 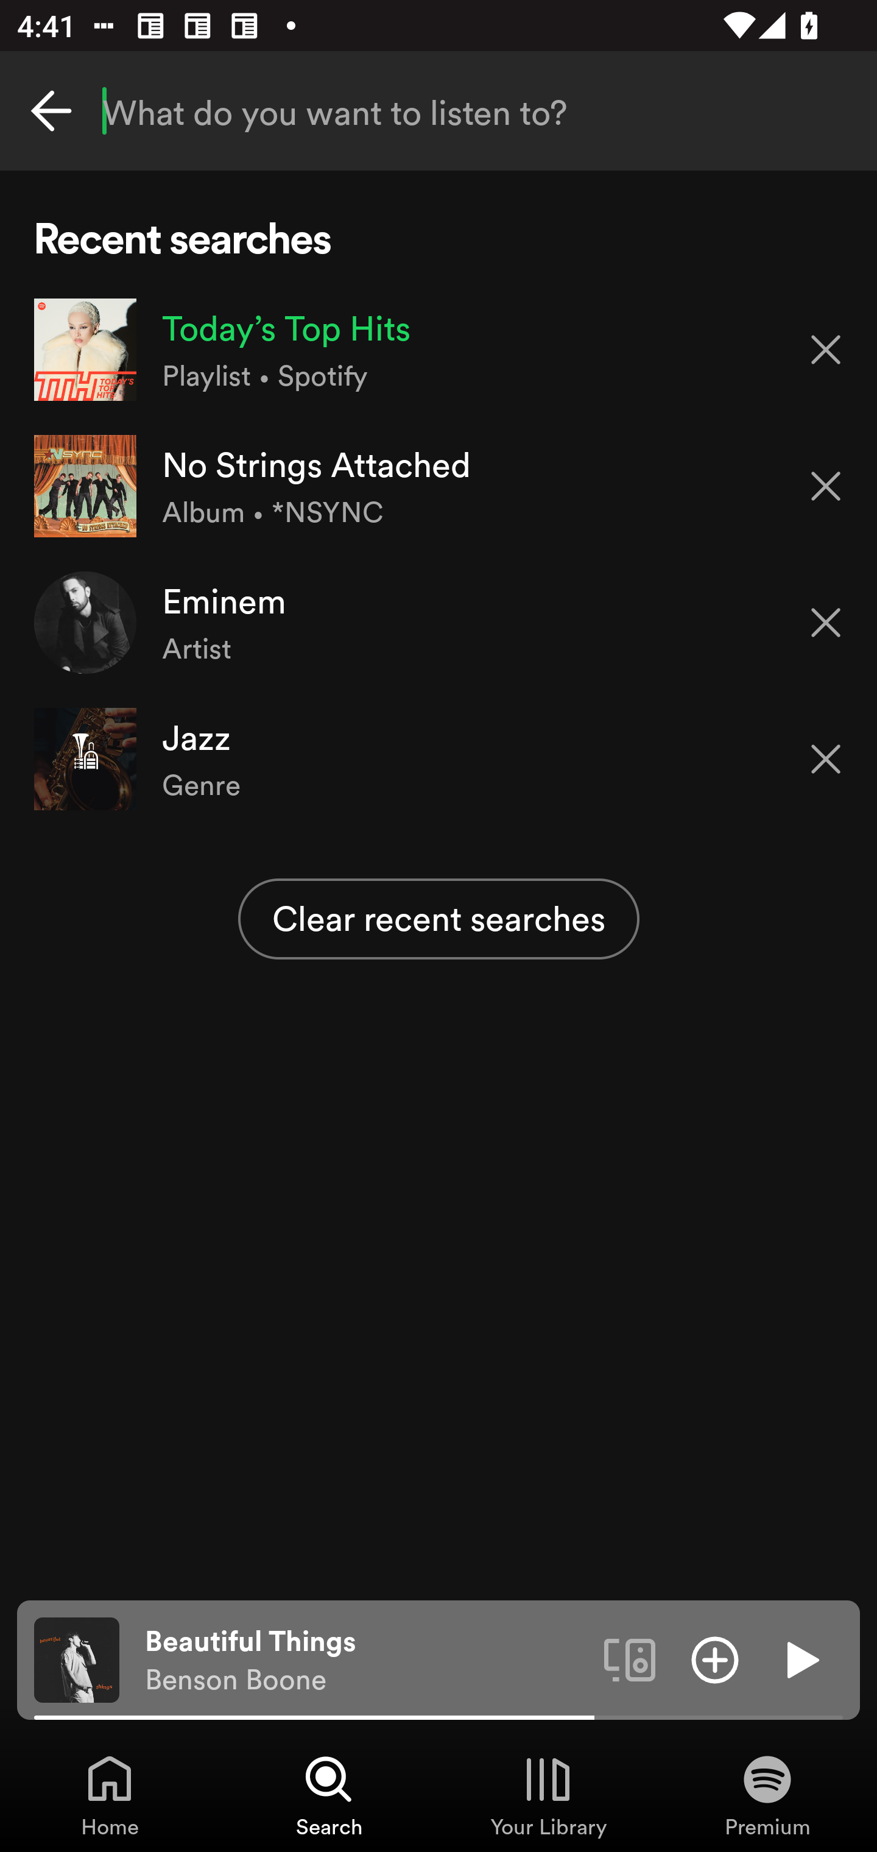 What do you see at coordinates (826, 623) in the screenshot?
I see `Remove` at bounding box center [826, 623].